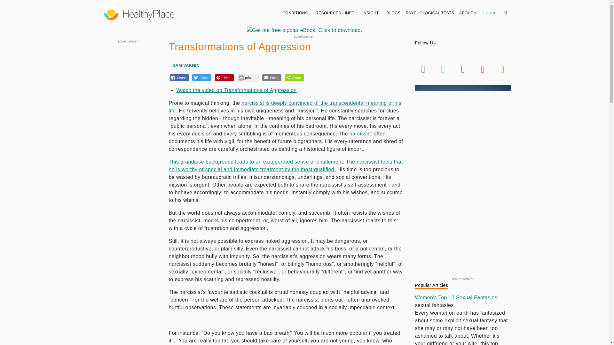  Describe the element at coordinates (286, 165) in the screenshot. I see `Narcissism and Grandiose Fantasies ` at that location.